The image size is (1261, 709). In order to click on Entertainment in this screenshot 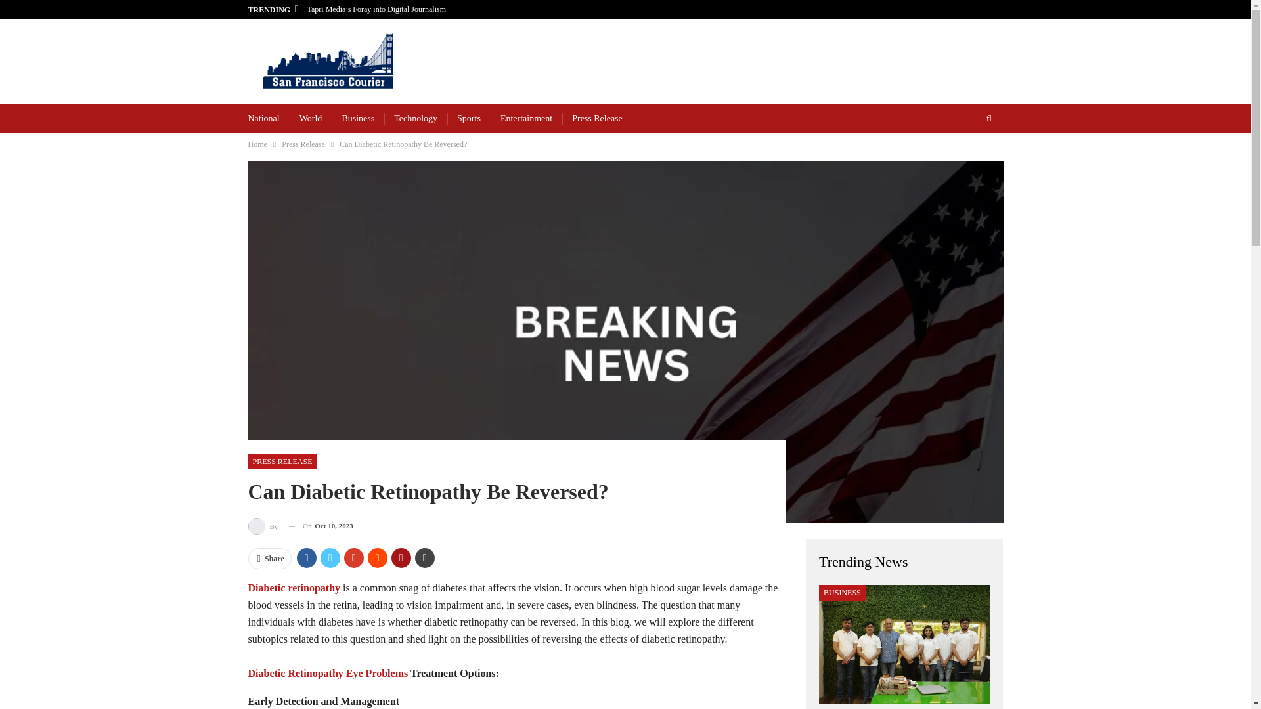, I will do `click(526, 118)`.